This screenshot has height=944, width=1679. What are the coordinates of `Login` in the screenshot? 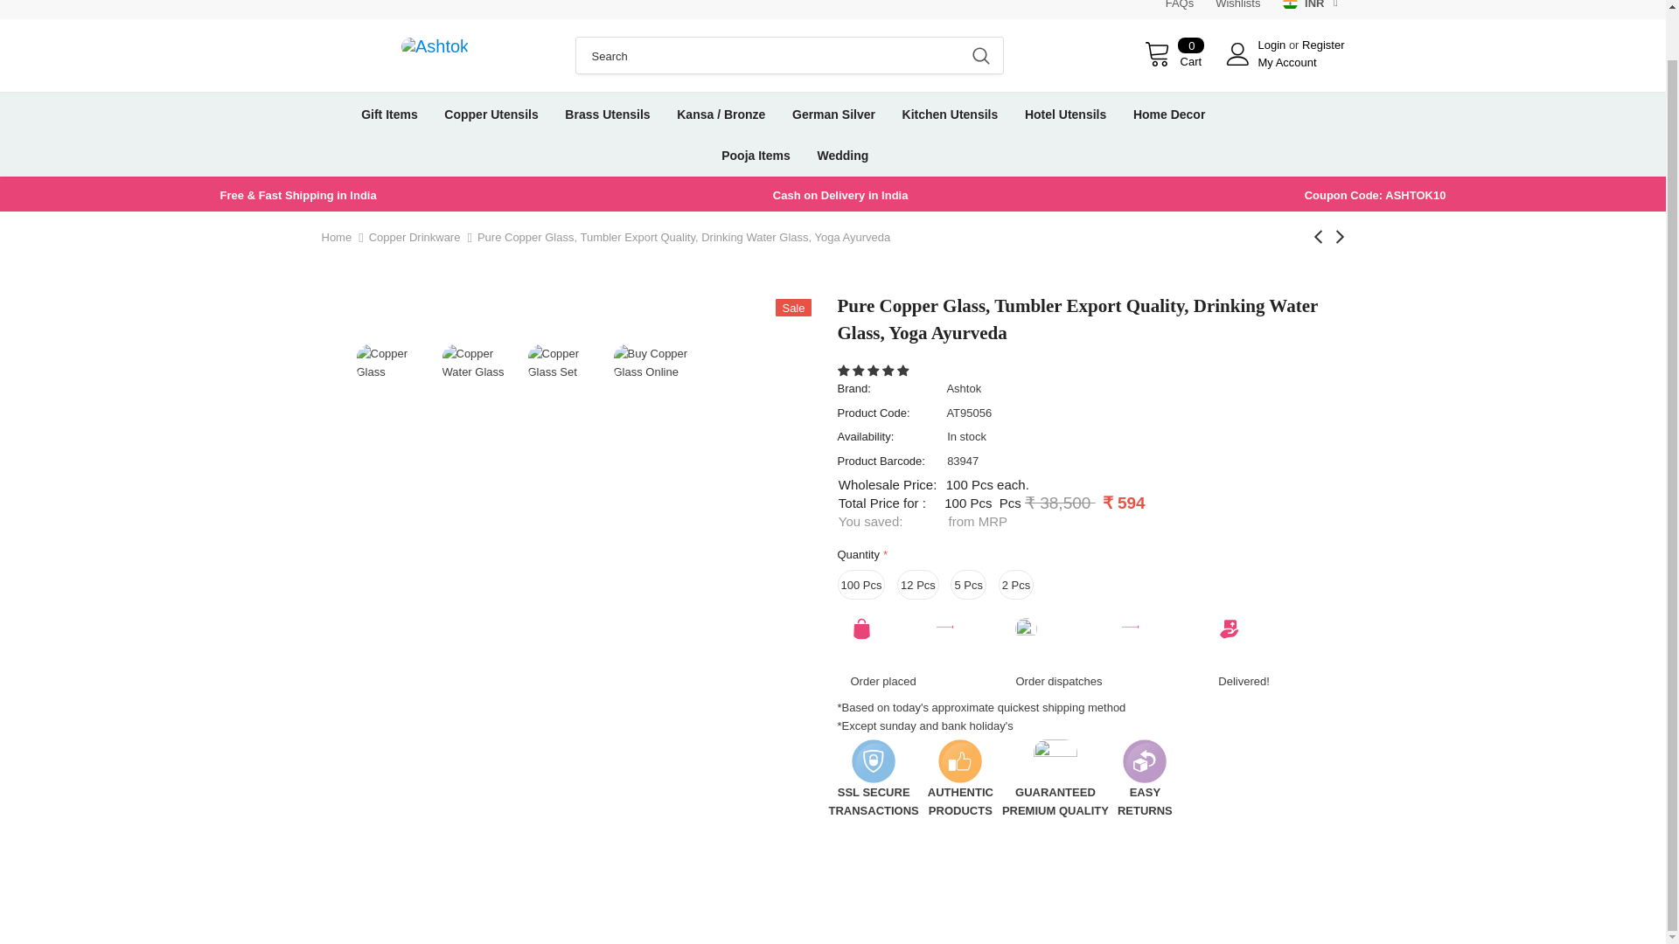 It's located at (1287, 61).